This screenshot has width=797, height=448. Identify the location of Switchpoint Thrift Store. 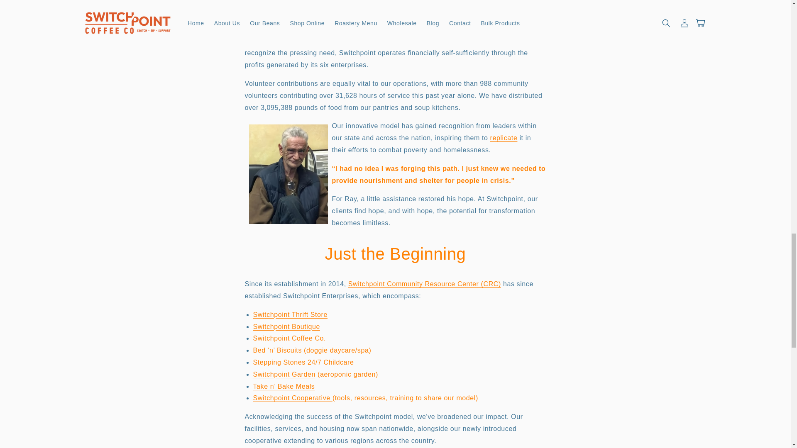
(291, 314).